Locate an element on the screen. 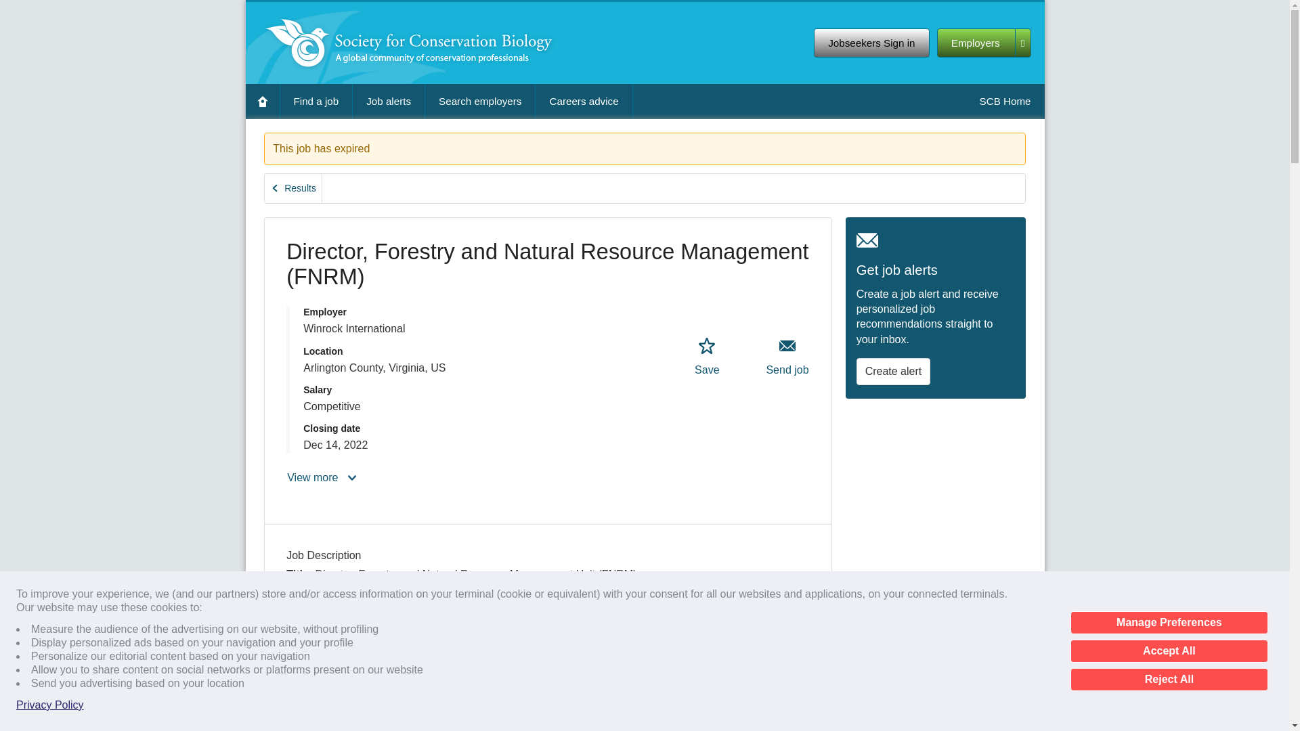 The width and height of the screenshot is (1300, 731). Search employers is located at coordinates (479, 101).